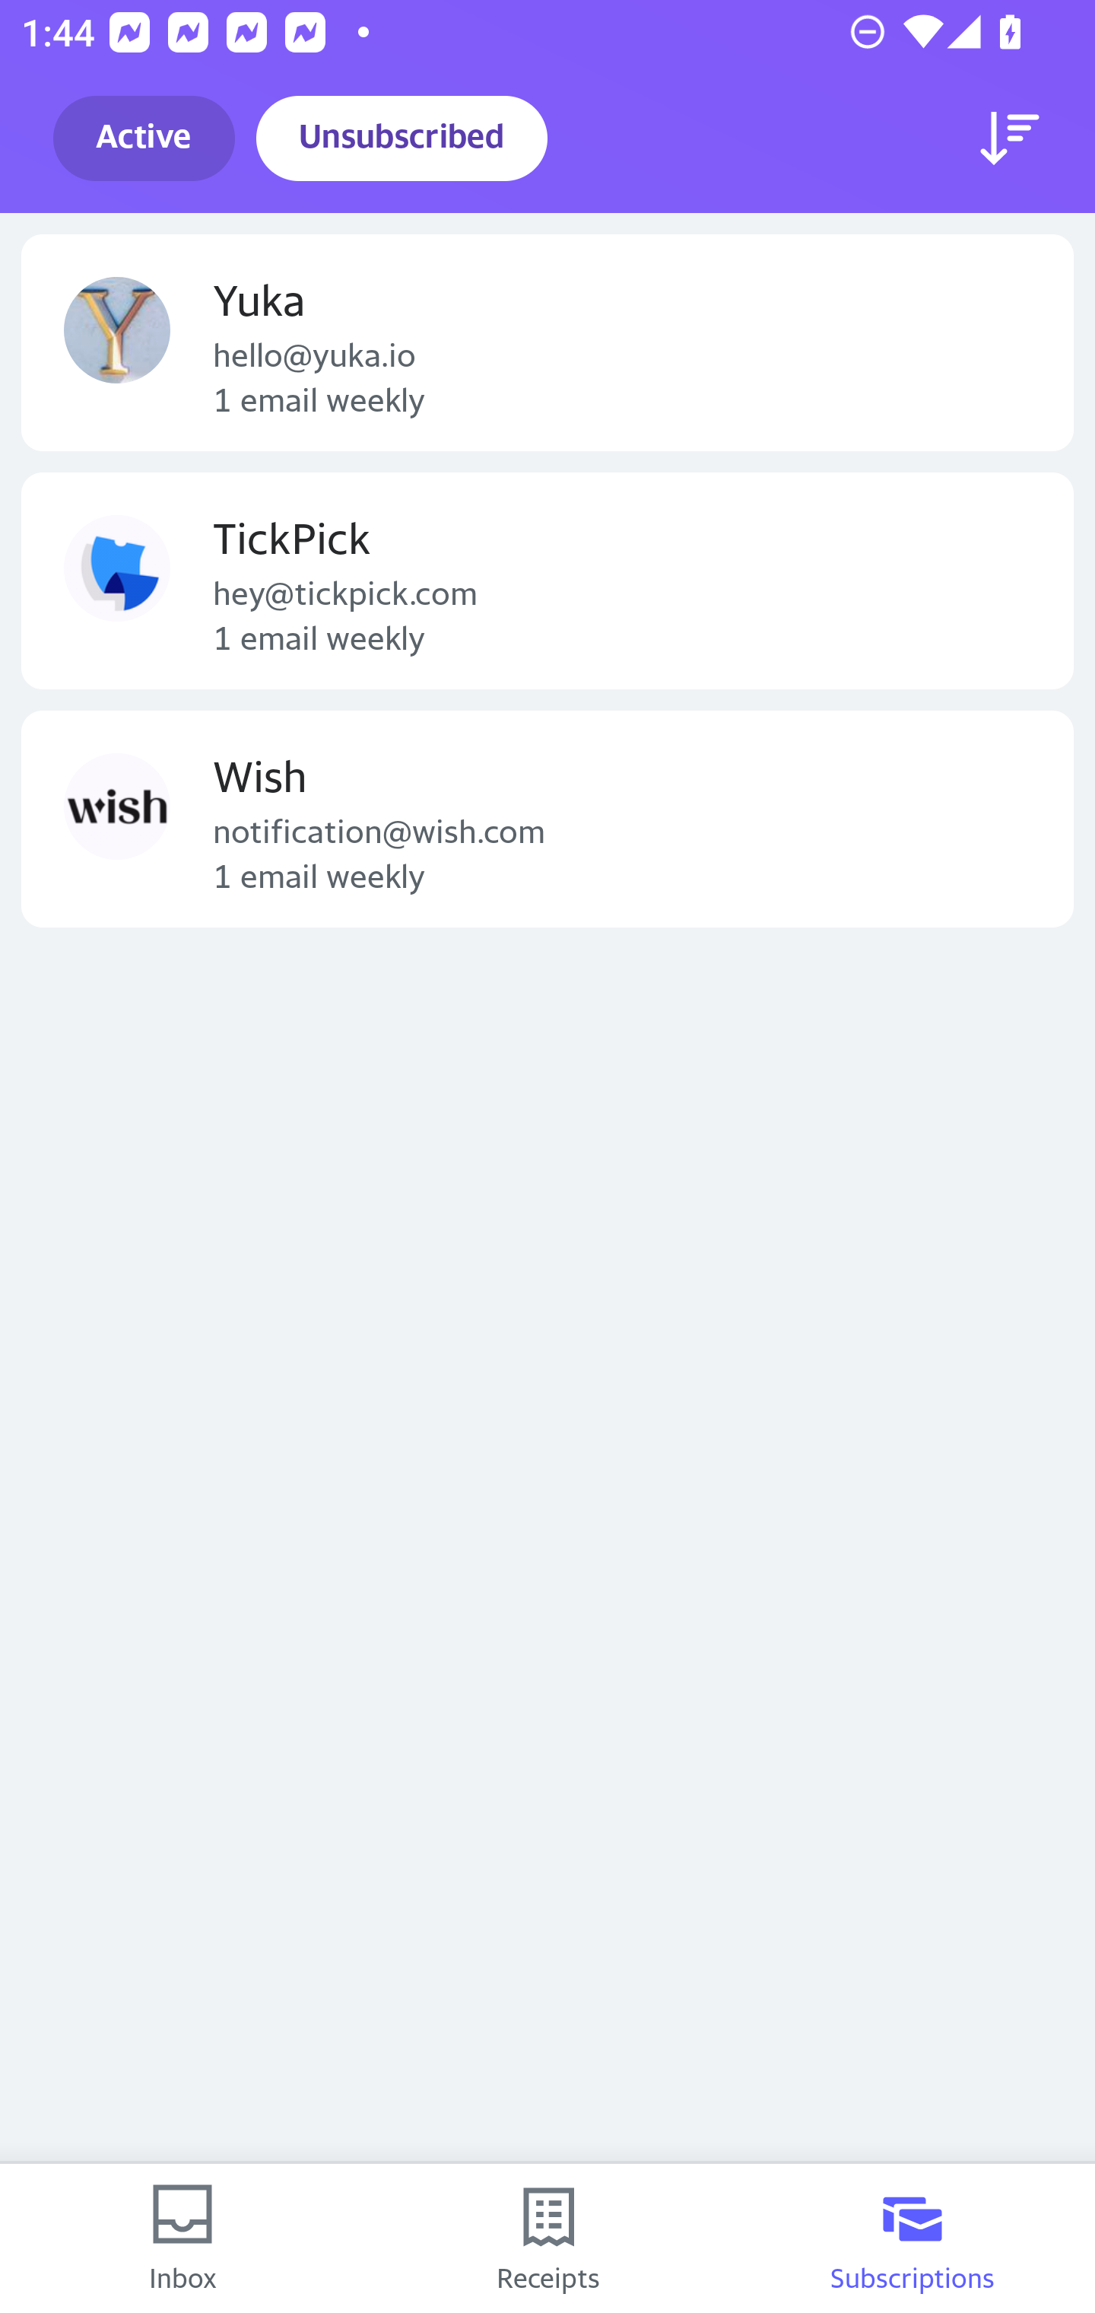  I want to click on Active, so click(144, 138).